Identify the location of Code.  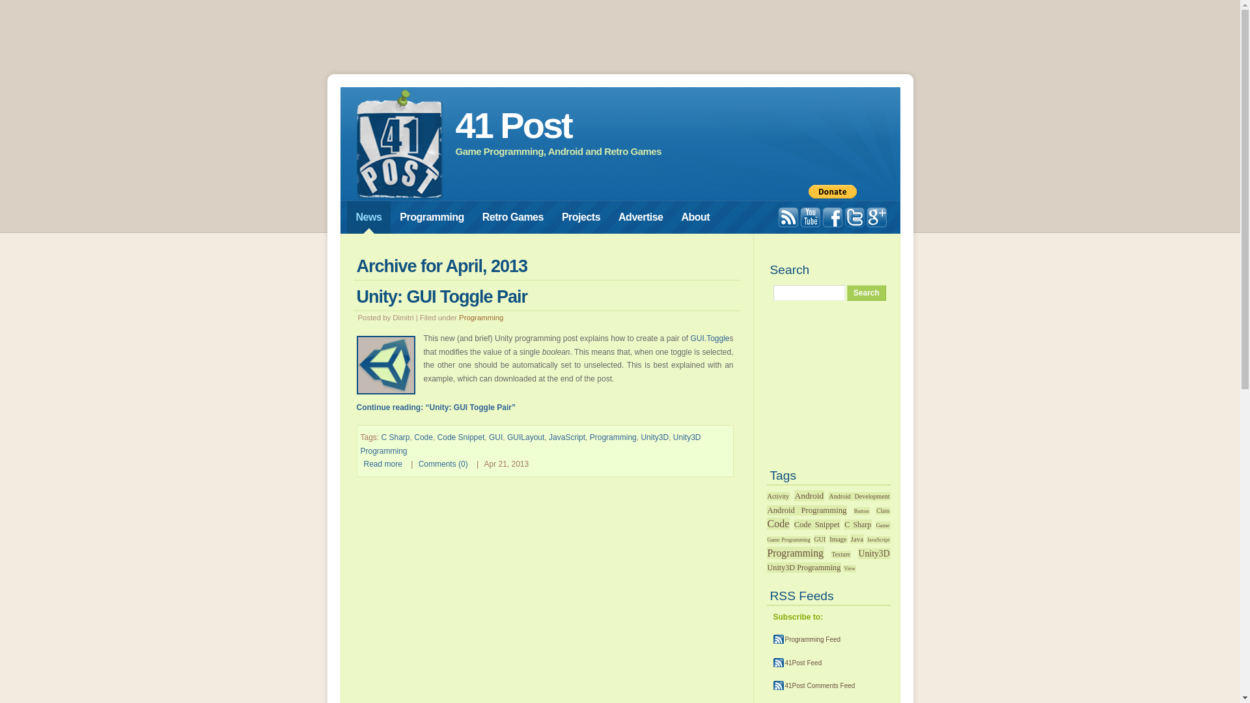
(423, 437).